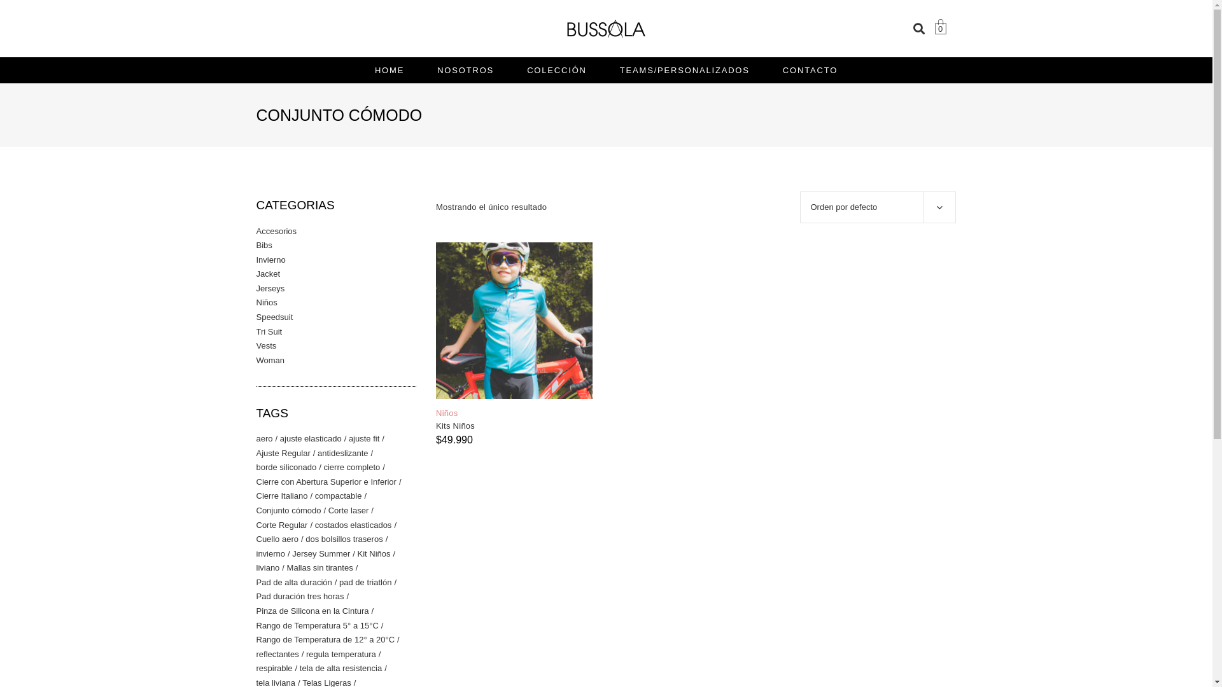  Describe the element at coordinates (345, 454) in the screenshot. I see `antideslizante` at that location.